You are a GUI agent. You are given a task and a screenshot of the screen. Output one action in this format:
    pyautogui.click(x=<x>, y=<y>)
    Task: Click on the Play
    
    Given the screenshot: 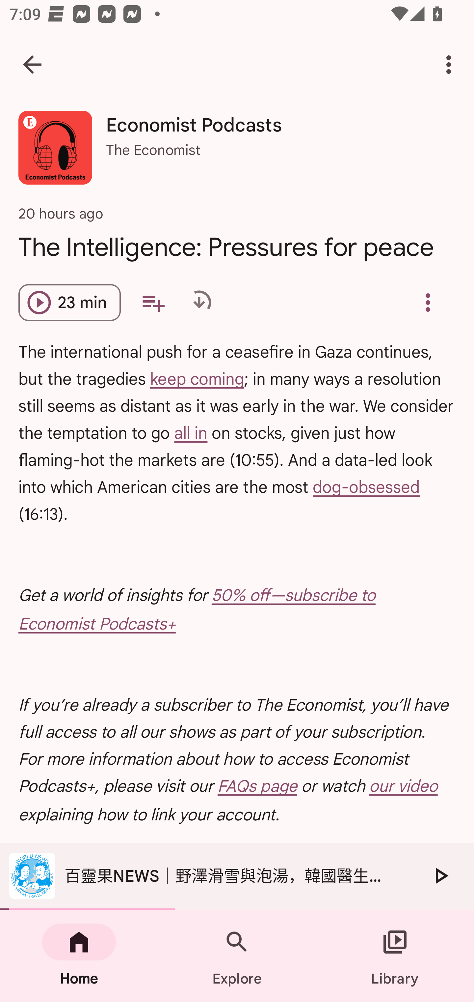 What is the action you would take?
    pyautogui.click(x=440, y=875)
    